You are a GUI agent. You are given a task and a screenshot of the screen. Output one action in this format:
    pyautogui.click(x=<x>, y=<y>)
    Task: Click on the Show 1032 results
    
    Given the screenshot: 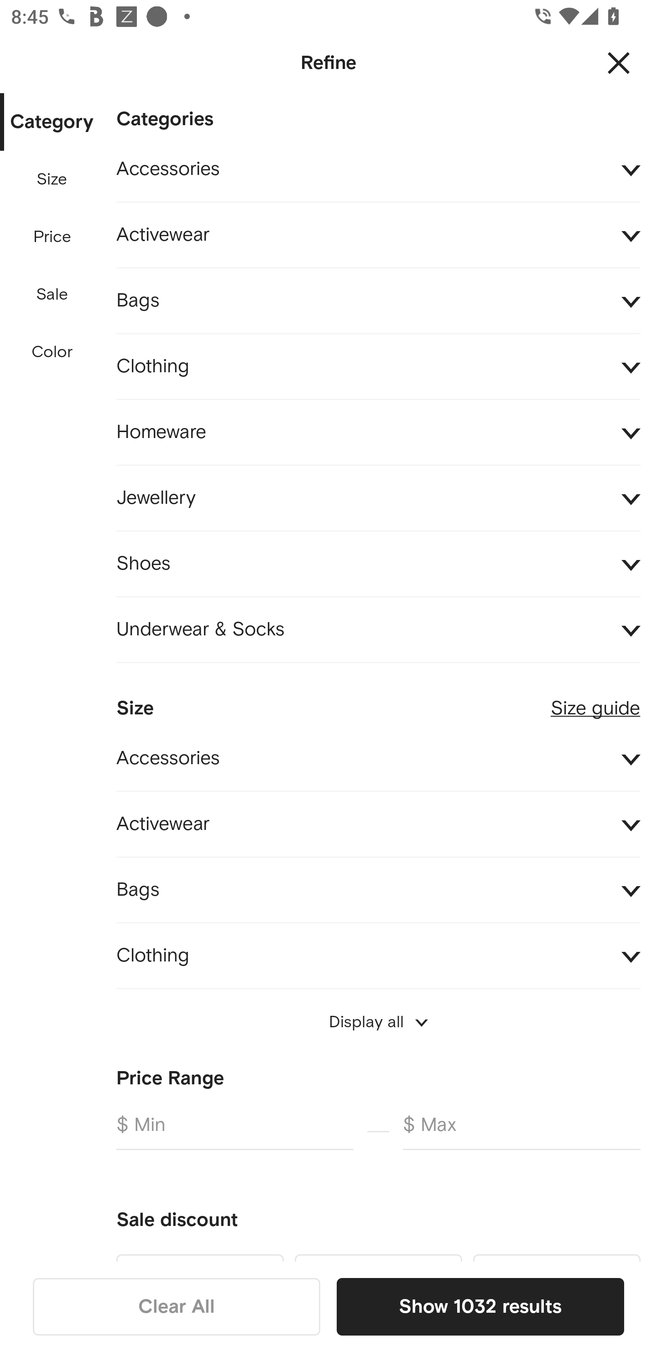 What is the action you would take?
    pyautogui.click(x=480, y=1306)
    